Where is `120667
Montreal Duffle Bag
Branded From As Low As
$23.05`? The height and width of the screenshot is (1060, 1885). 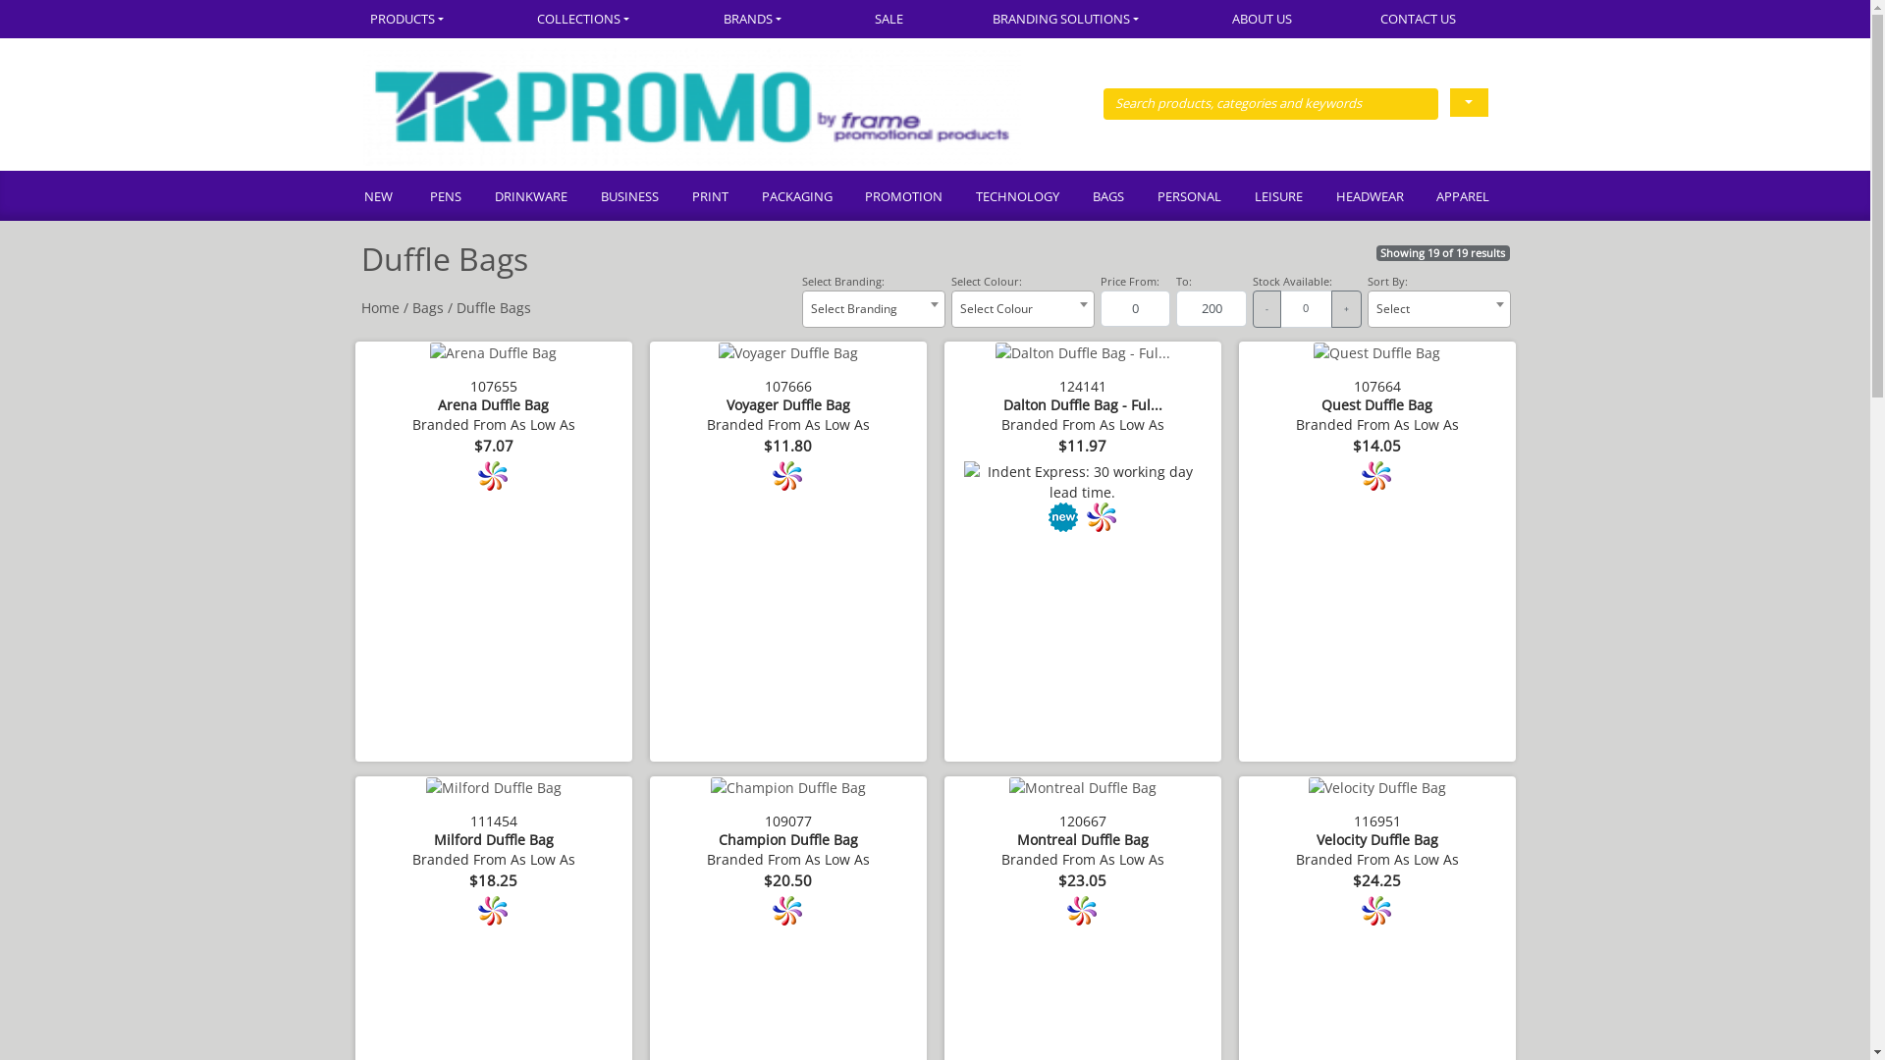 120667
Montreal Duffle Bag
Branded From As Low As
$23.05 is located at coordinates (1083, 858).